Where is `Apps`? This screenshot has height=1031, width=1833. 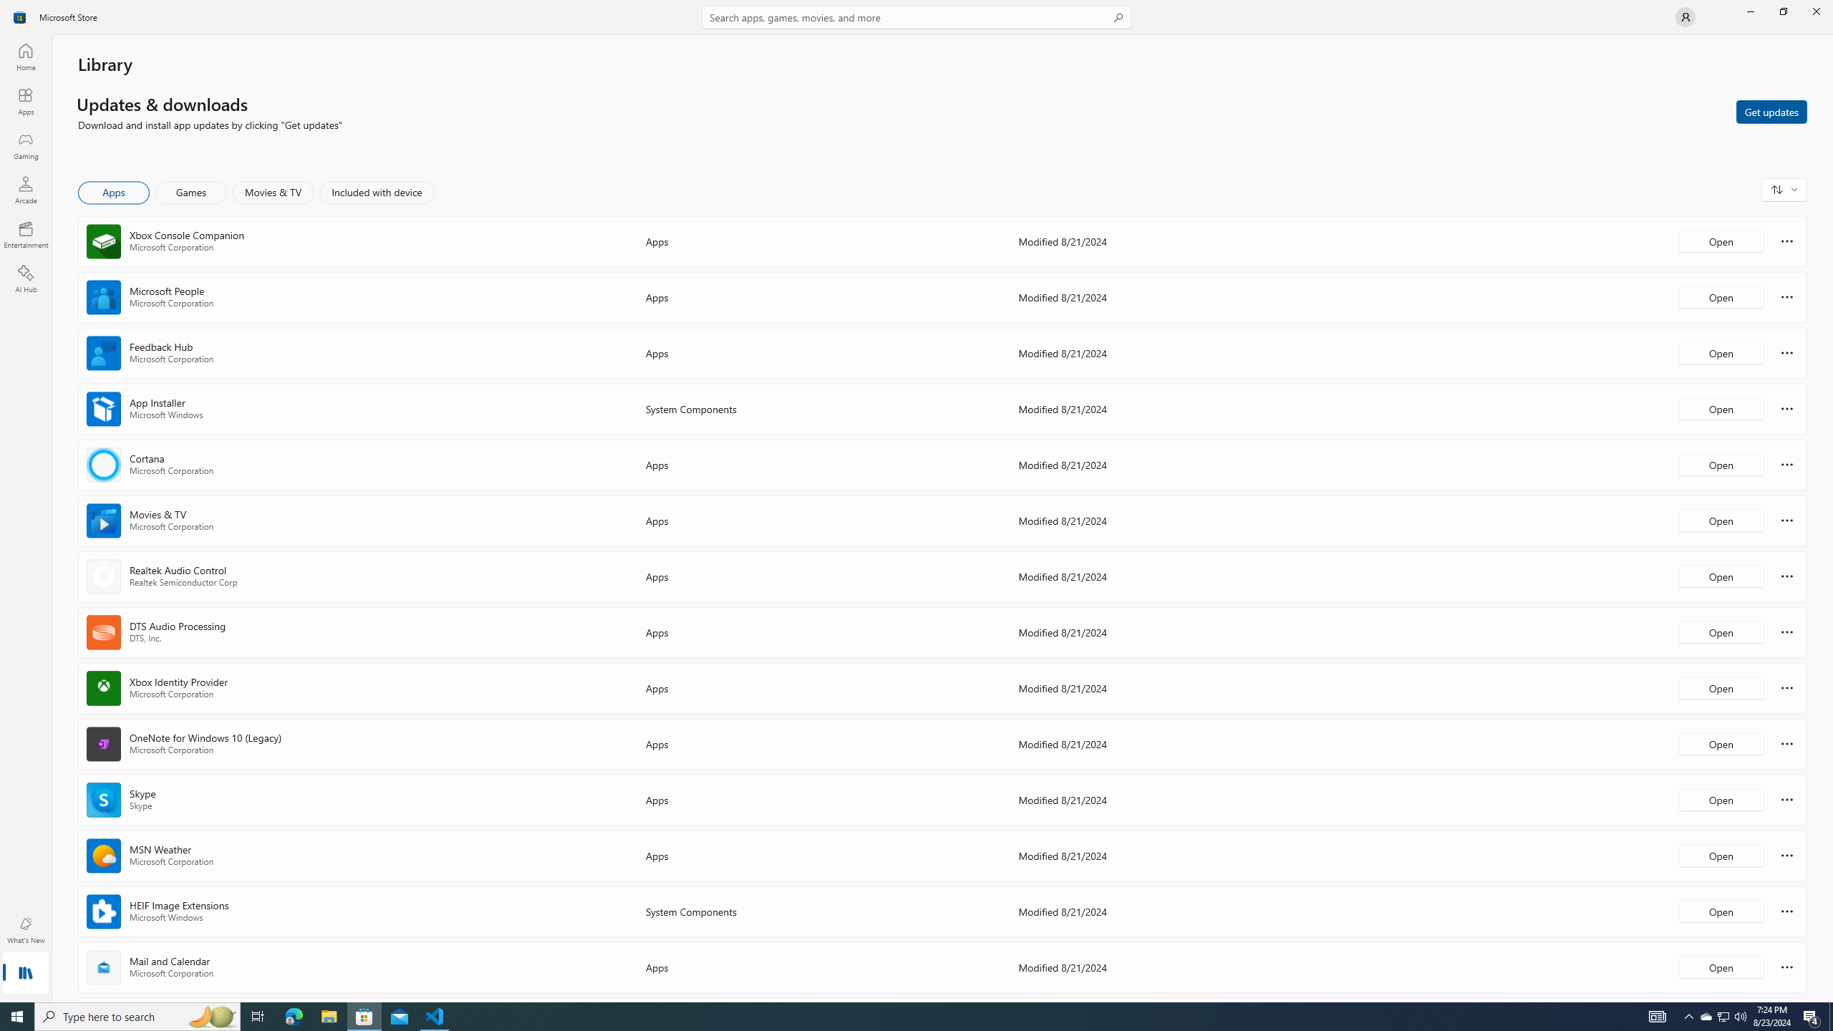
Apps is located at coordinates (26, 101).